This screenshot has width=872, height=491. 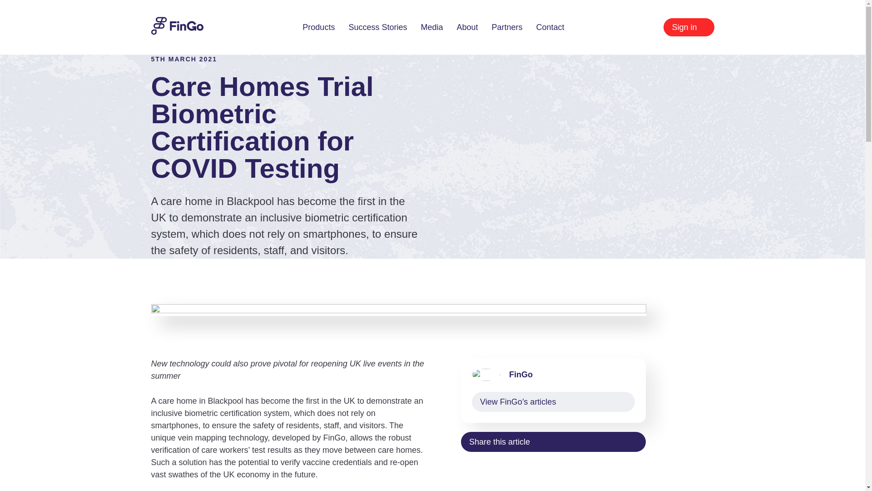 What do you see at coordinates (689, 27) in the screenshot?
I see `Sign in` at bounding box center [689, 27].